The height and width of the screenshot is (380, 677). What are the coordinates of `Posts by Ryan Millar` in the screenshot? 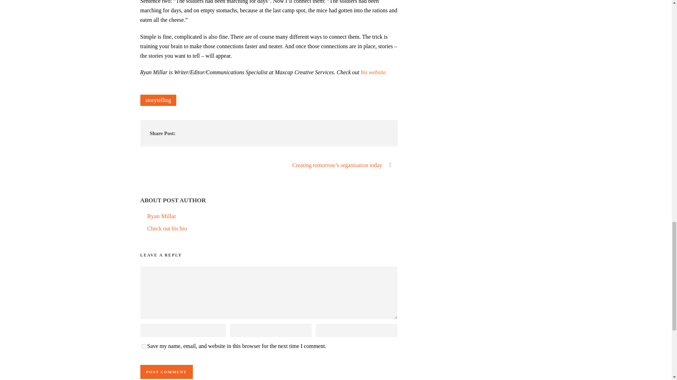 It's located at (161, 216).